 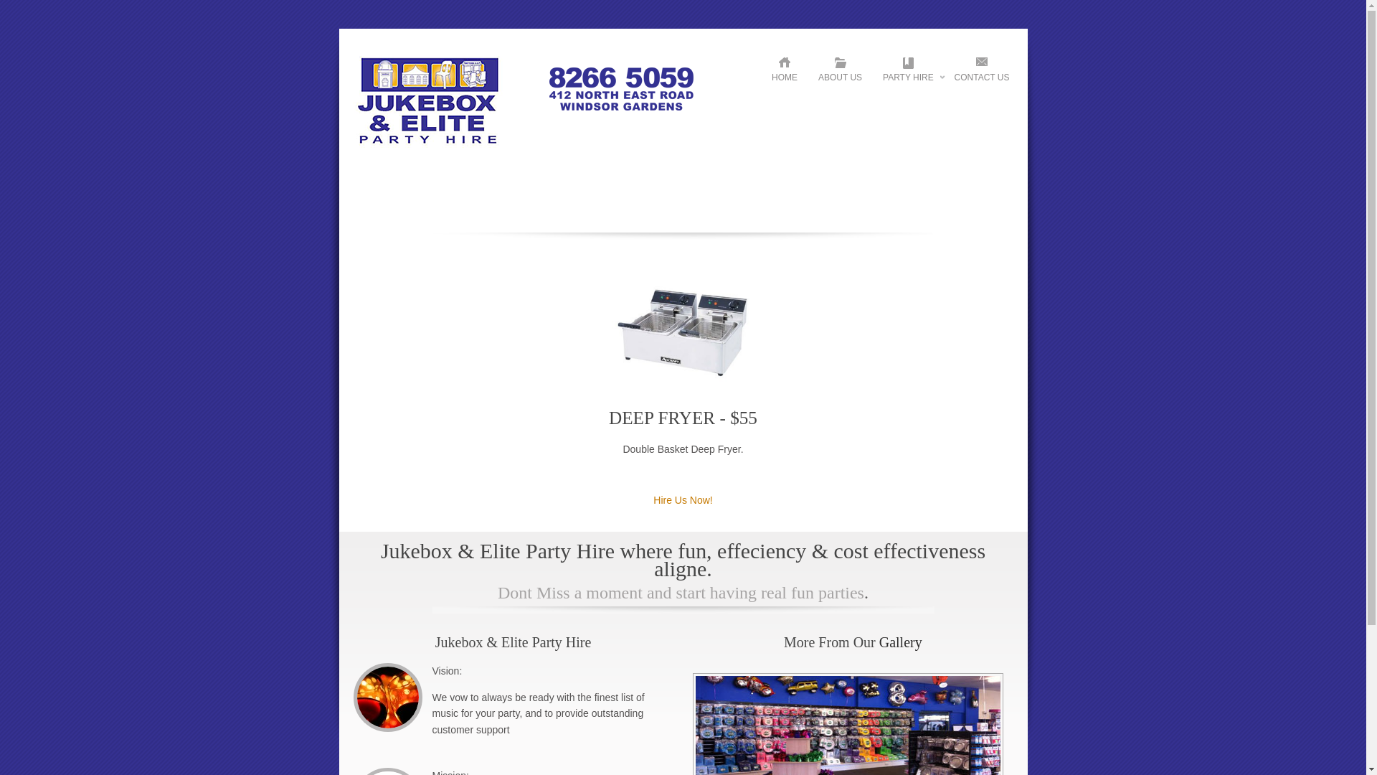 I want to click on Hire Us Now!, so click(x=683, y=500).